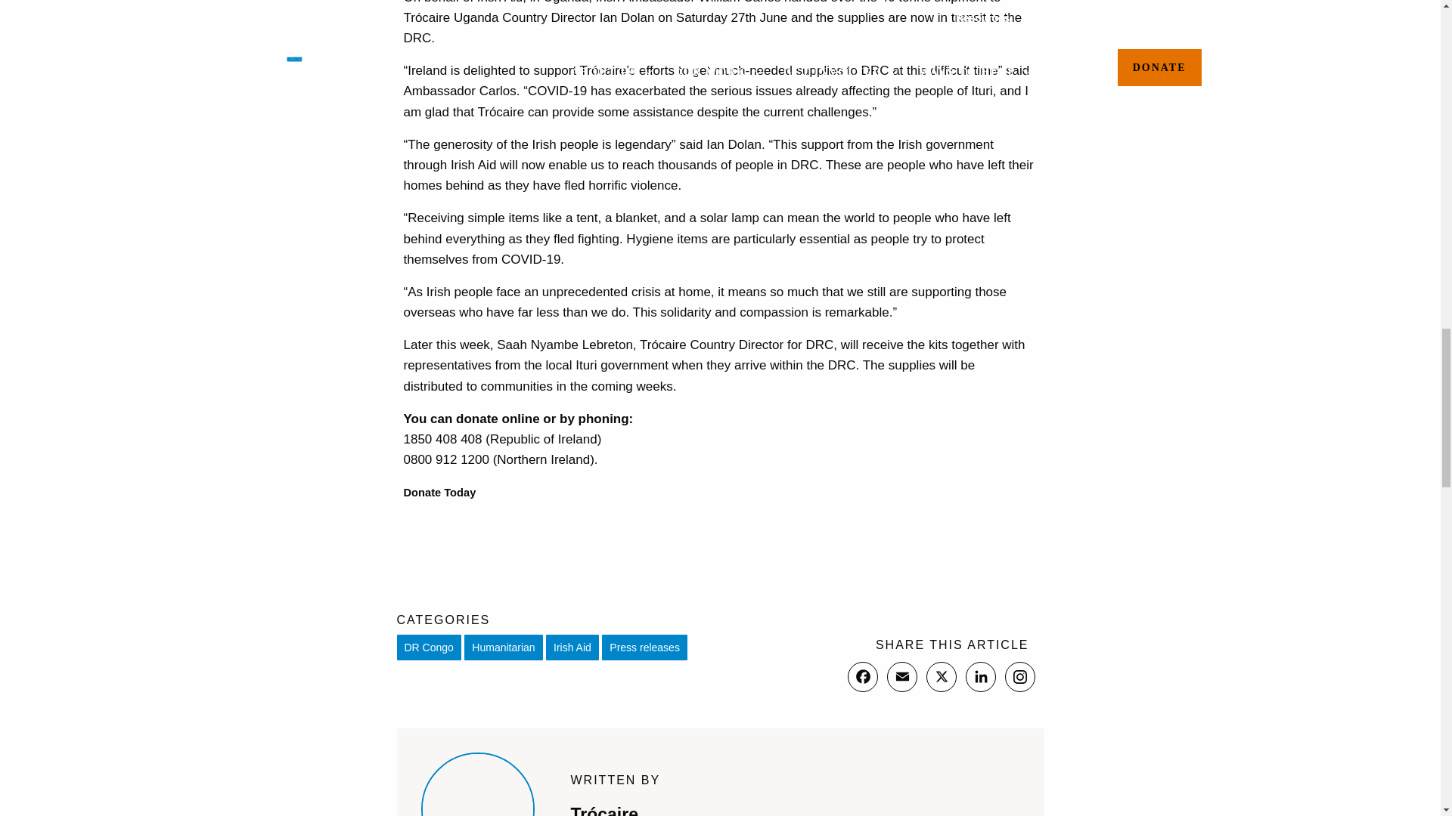  What do you see at coordinates (901, 676) in the screenshot?
I see `Email` at bounding box center [901, 676].